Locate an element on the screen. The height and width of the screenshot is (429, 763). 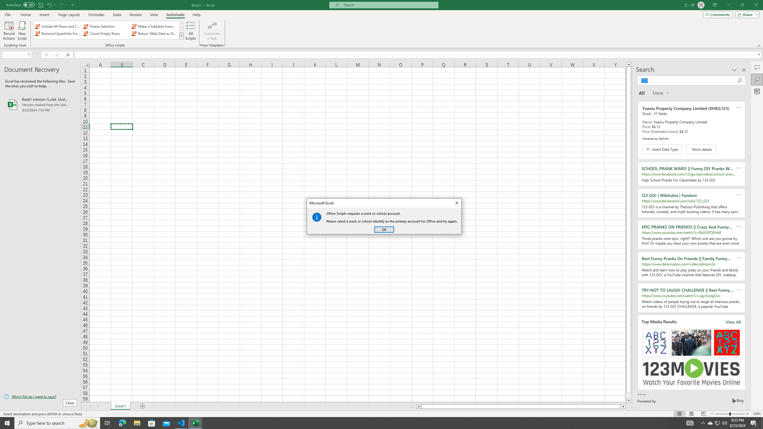
Analyze Data is located at coordinates (757, 91).